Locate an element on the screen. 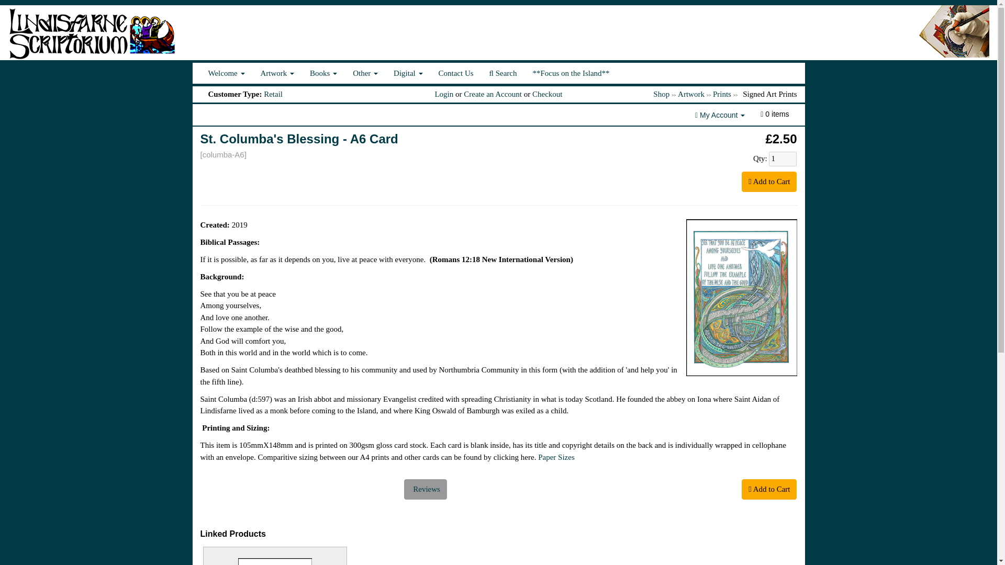 This screenshot has height=565, width=1005. Books is located at coordinates (323, 73).